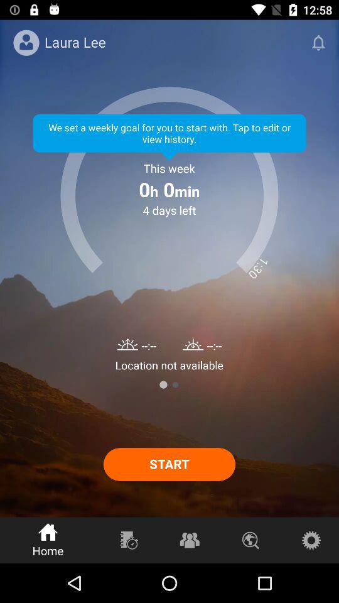 The image size is (339, 603). Describe the element at coordinates (163, 384) in the screenshot. I see `launch item below the location not available item` at that location.